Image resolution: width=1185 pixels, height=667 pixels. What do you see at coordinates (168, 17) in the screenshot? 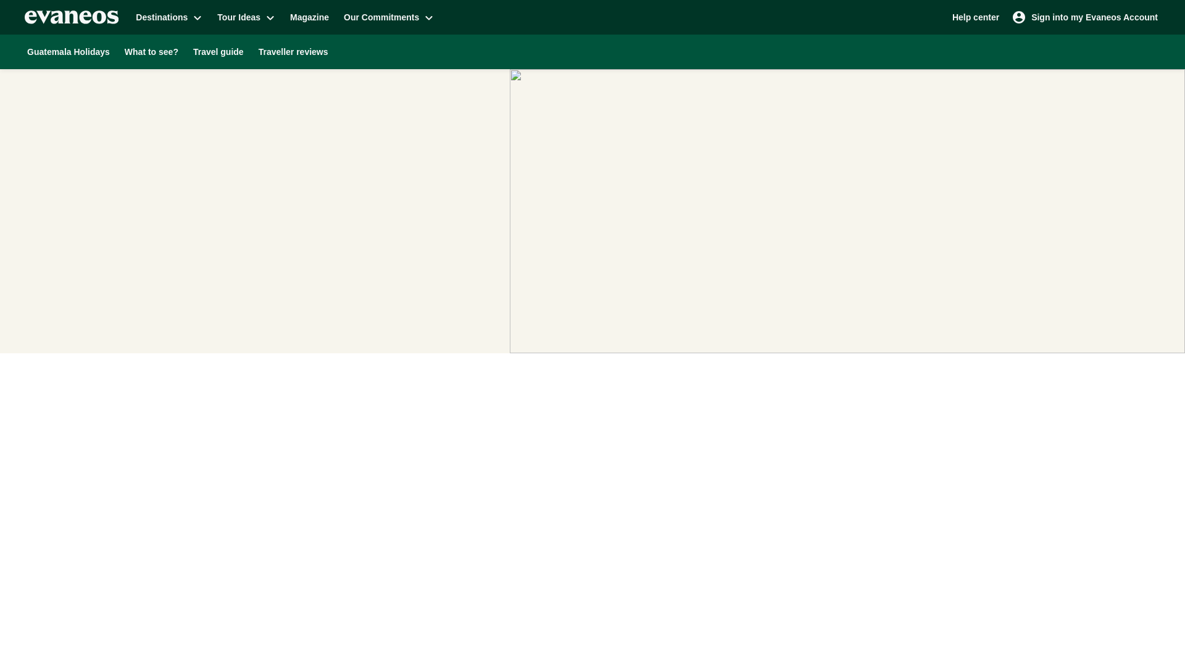
I see `Destinations` at bounding box center [168, 17].